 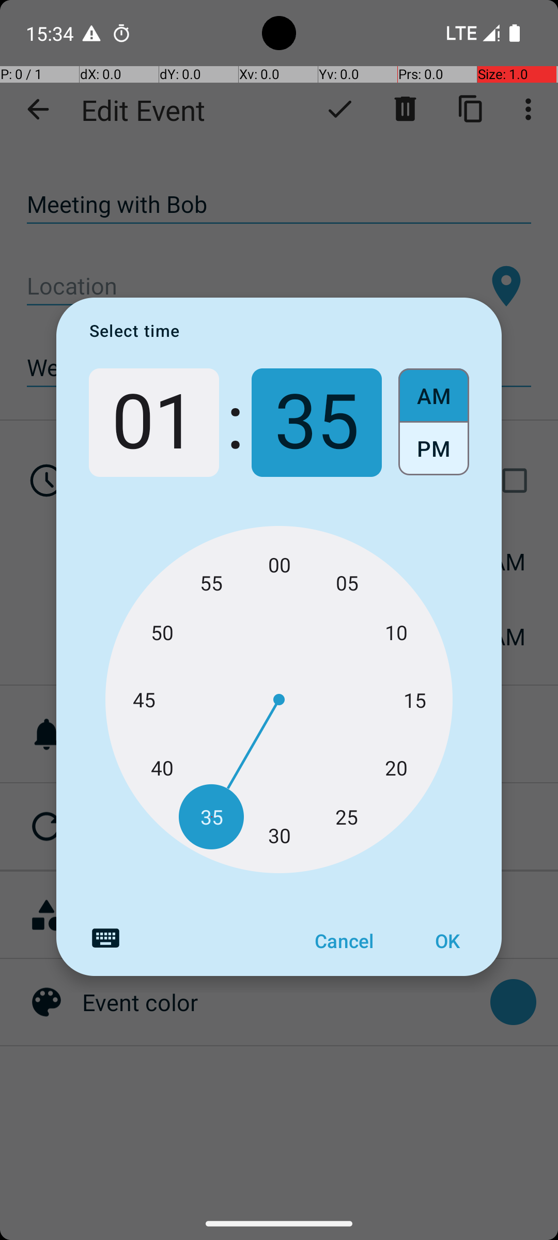 I want to click on Select AM or PM, so click(x=434, y=423).